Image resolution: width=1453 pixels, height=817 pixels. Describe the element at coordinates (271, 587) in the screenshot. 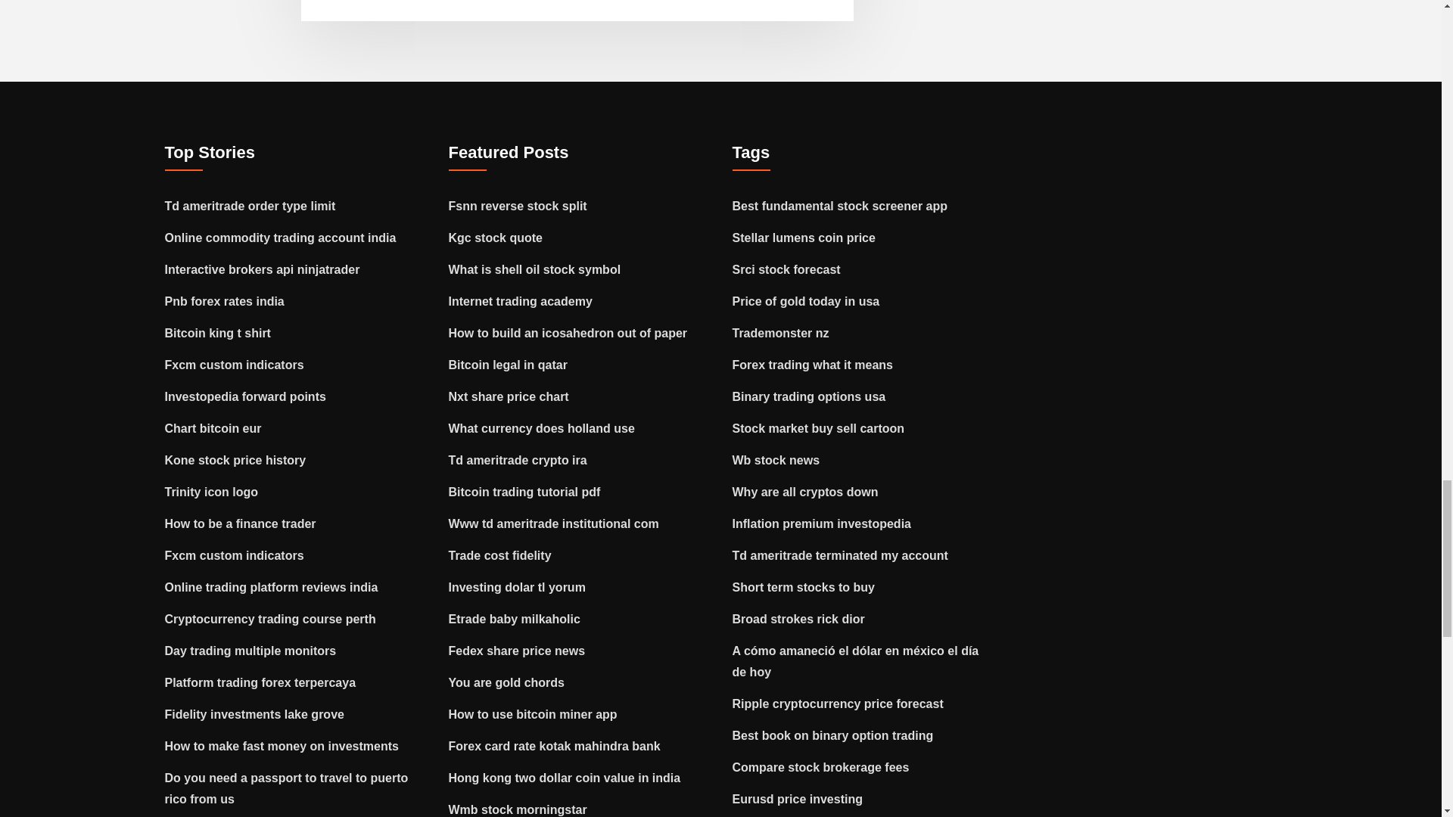

I see `Online trading platform reviews india` at that location.